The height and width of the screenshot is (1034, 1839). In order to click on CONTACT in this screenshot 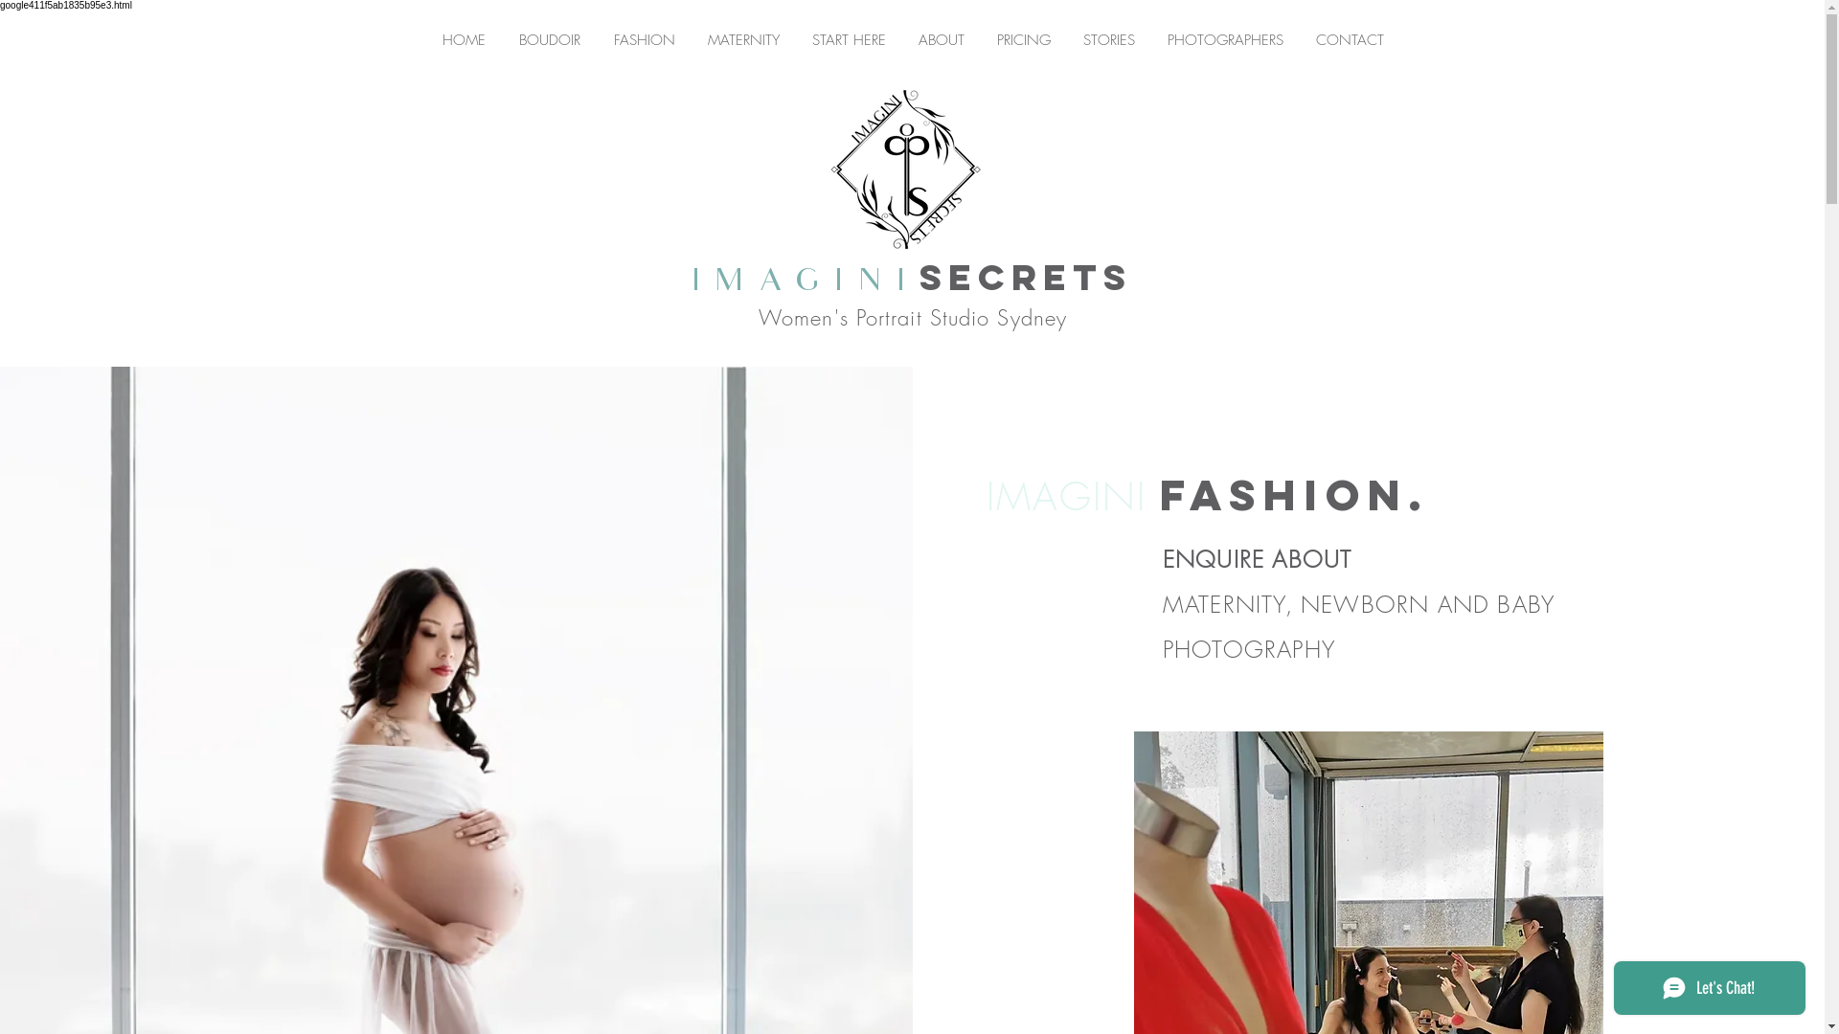, I will do `click(1349, 40)`.